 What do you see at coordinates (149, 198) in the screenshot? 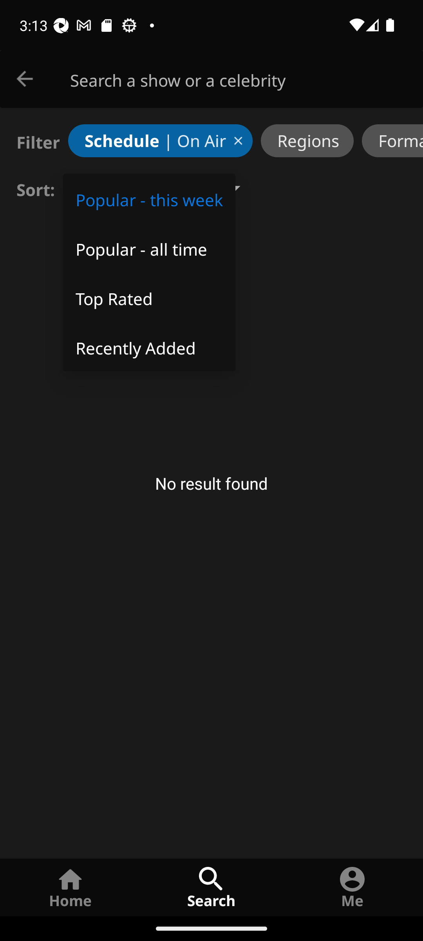
I see `Popular - this week sort_option_views_recent` at bounding box center [149, 198].